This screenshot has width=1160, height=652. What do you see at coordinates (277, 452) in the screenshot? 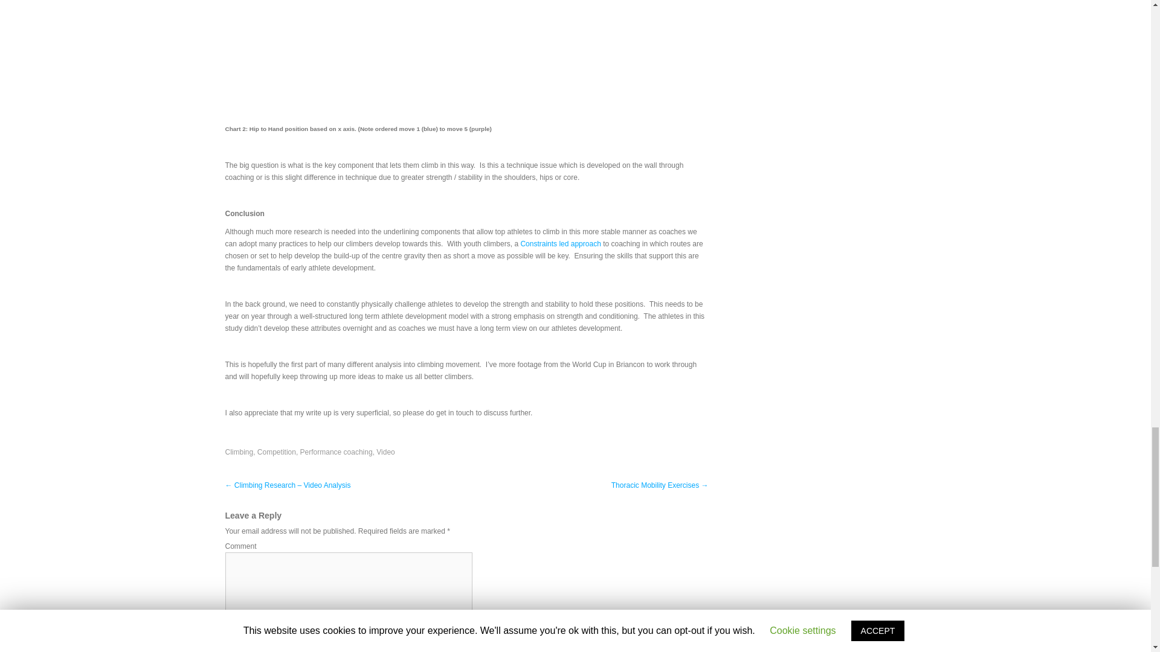
I see `Competition` at bounding box center [277, 452].